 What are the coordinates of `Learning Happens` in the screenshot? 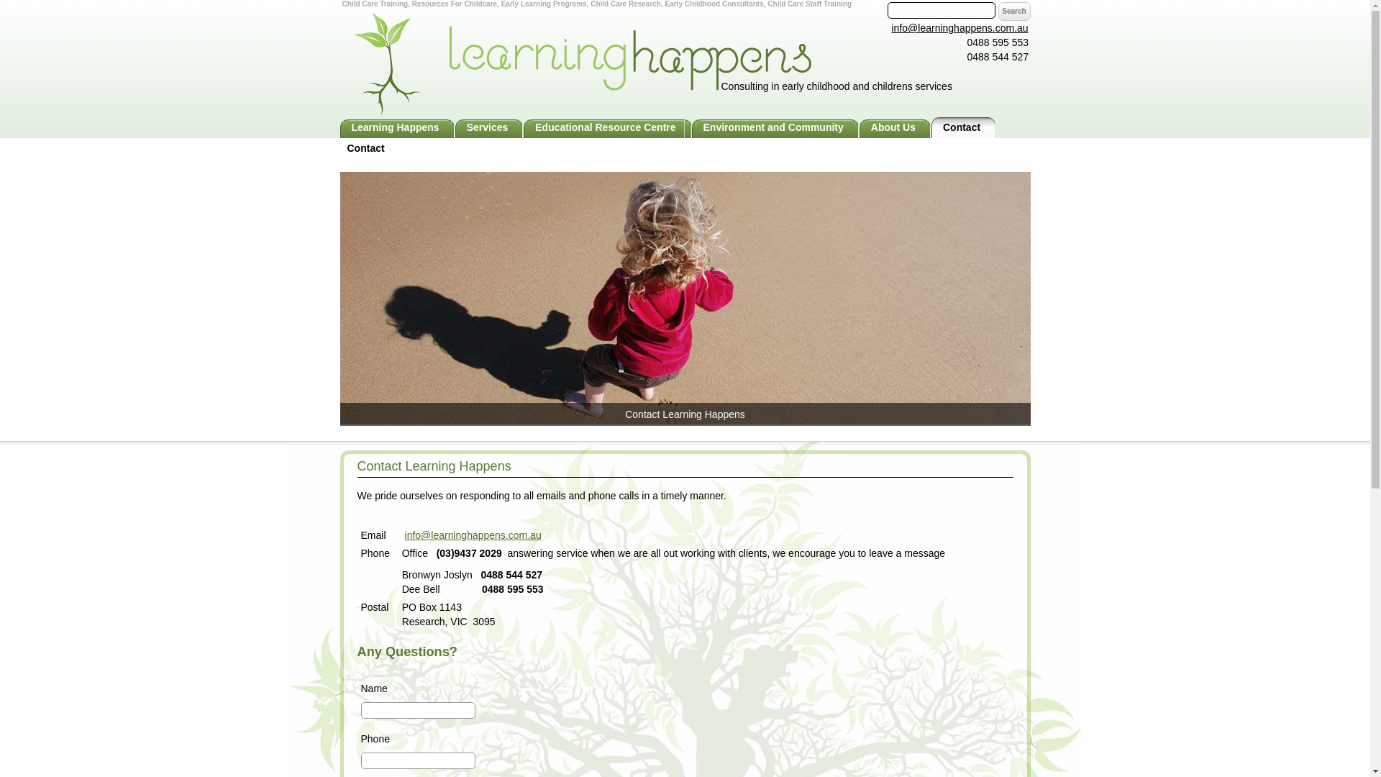 It's located at (311, 1).